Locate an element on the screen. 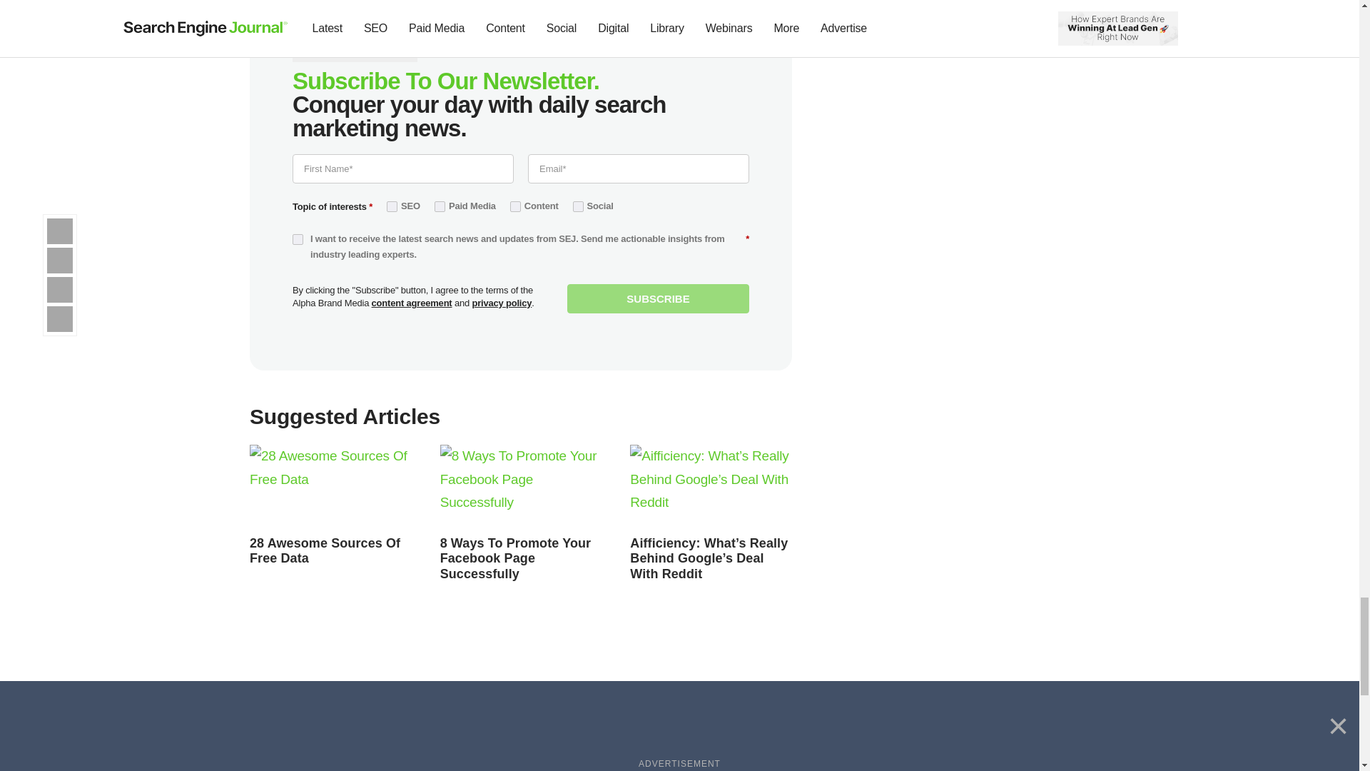  Read the Article is located at coordinates (521, 487).